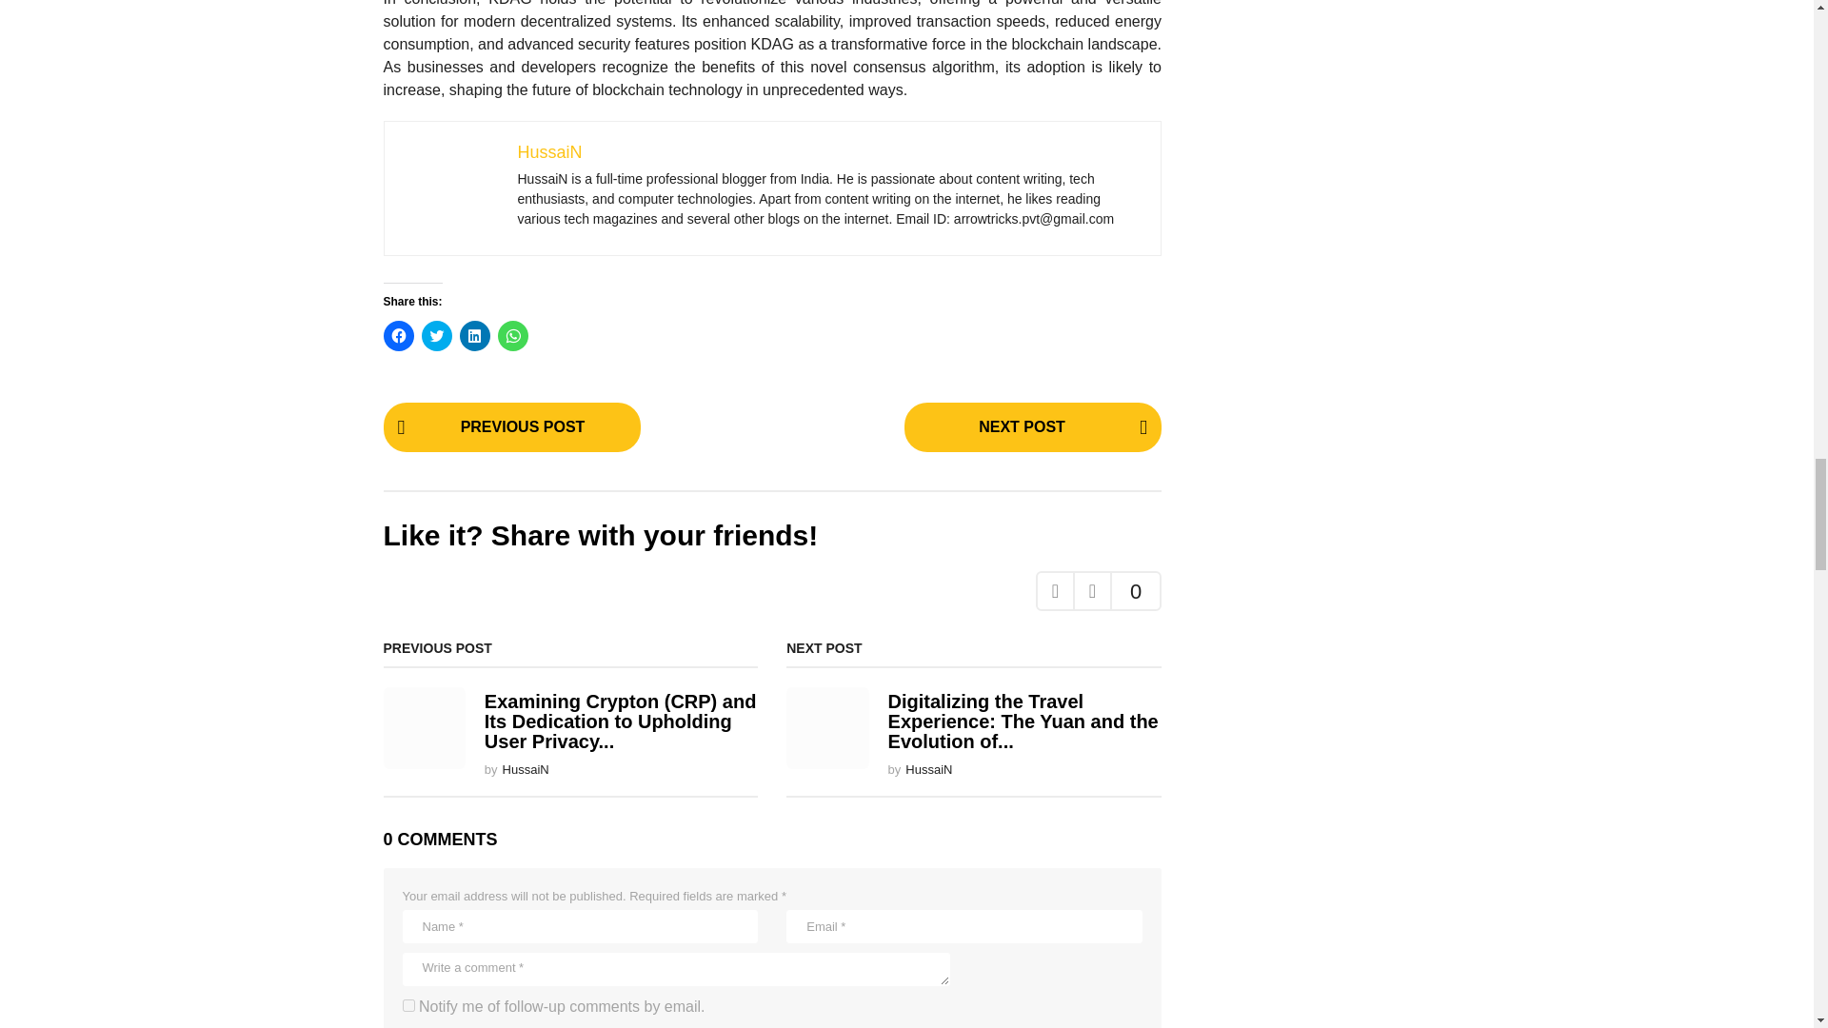  What do you see at coordinates (512, 335) in the screenshot?
I see `Click to share on WhatsApp` at bounding box center [512, 335].